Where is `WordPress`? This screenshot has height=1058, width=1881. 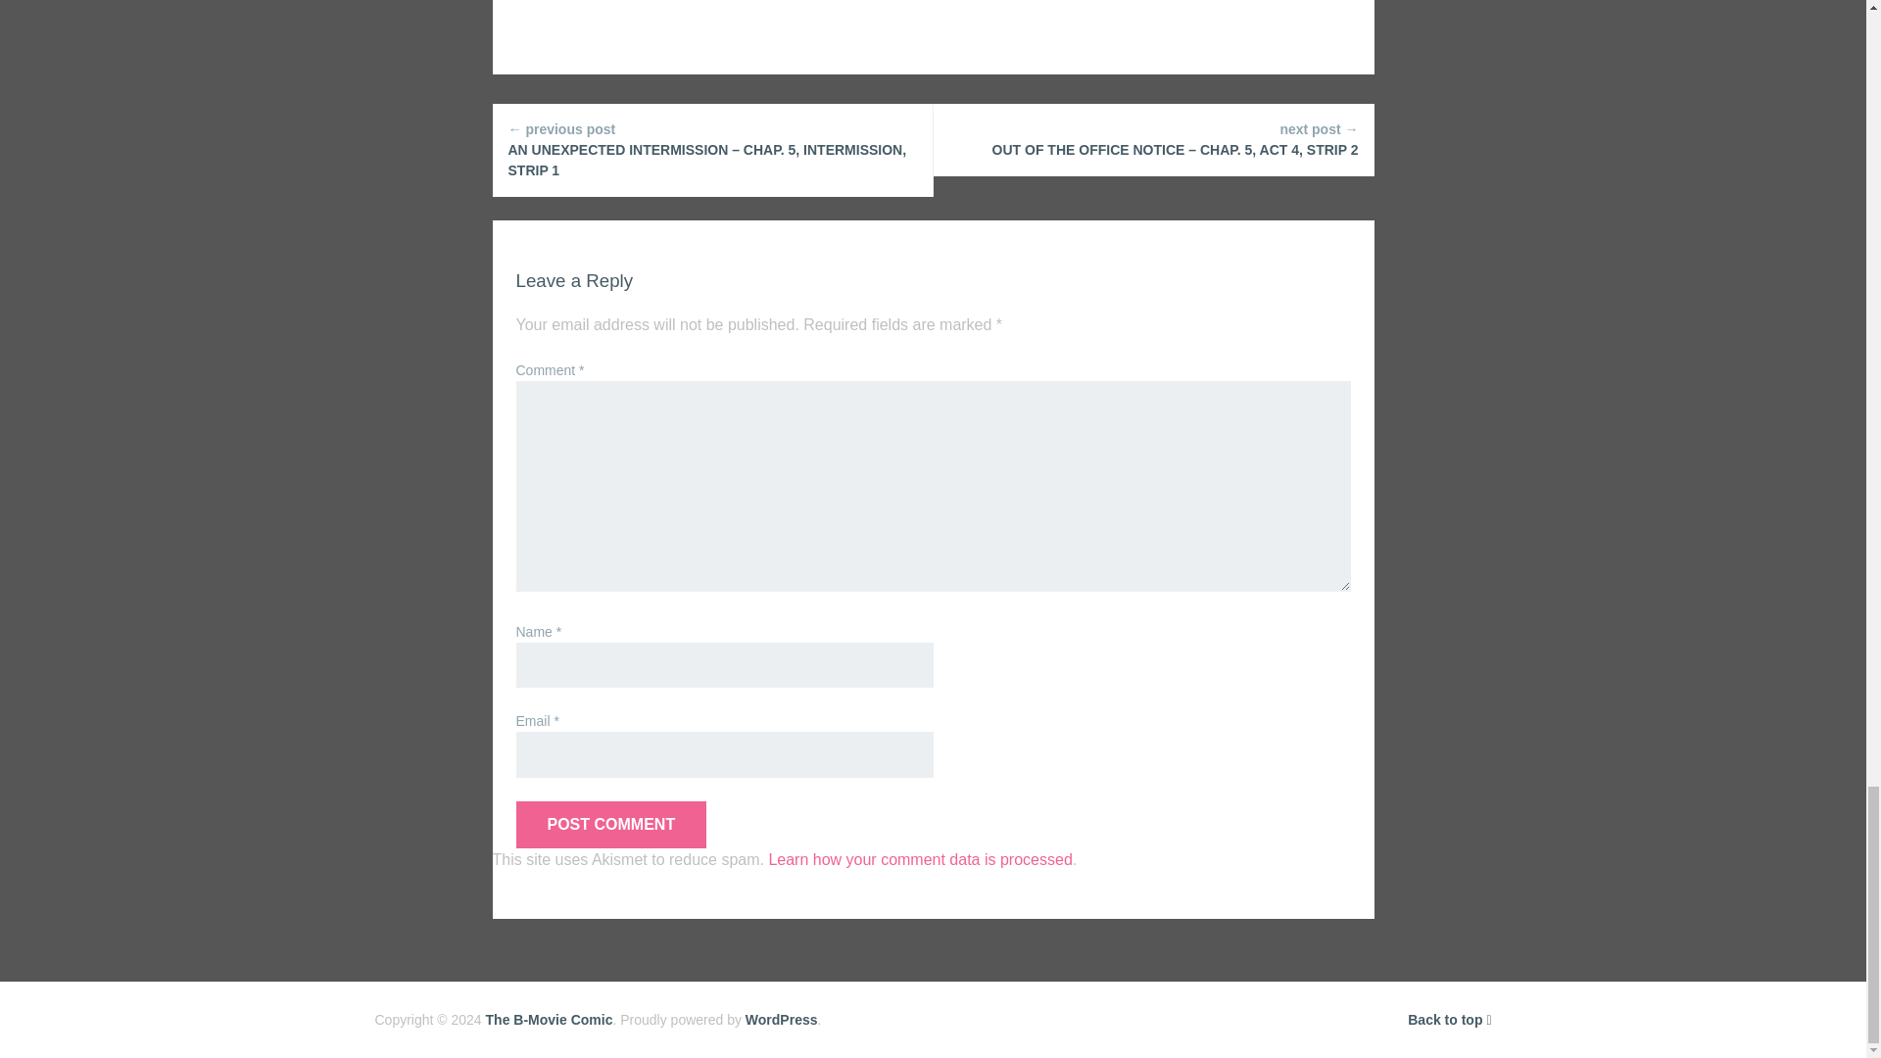
WordPress is located at coordinates (782, 1019).